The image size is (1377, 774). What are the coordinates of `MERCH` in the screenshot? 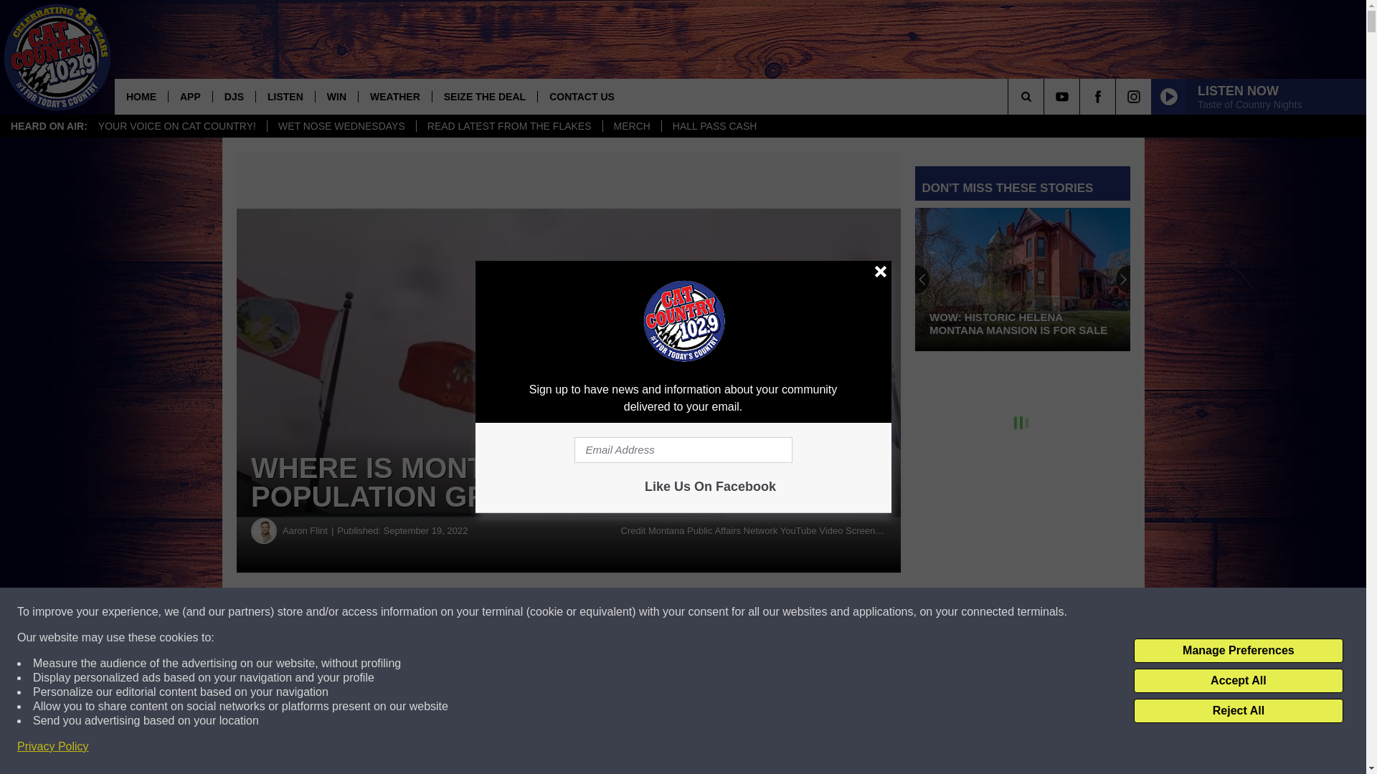 It's located at (631, 126).